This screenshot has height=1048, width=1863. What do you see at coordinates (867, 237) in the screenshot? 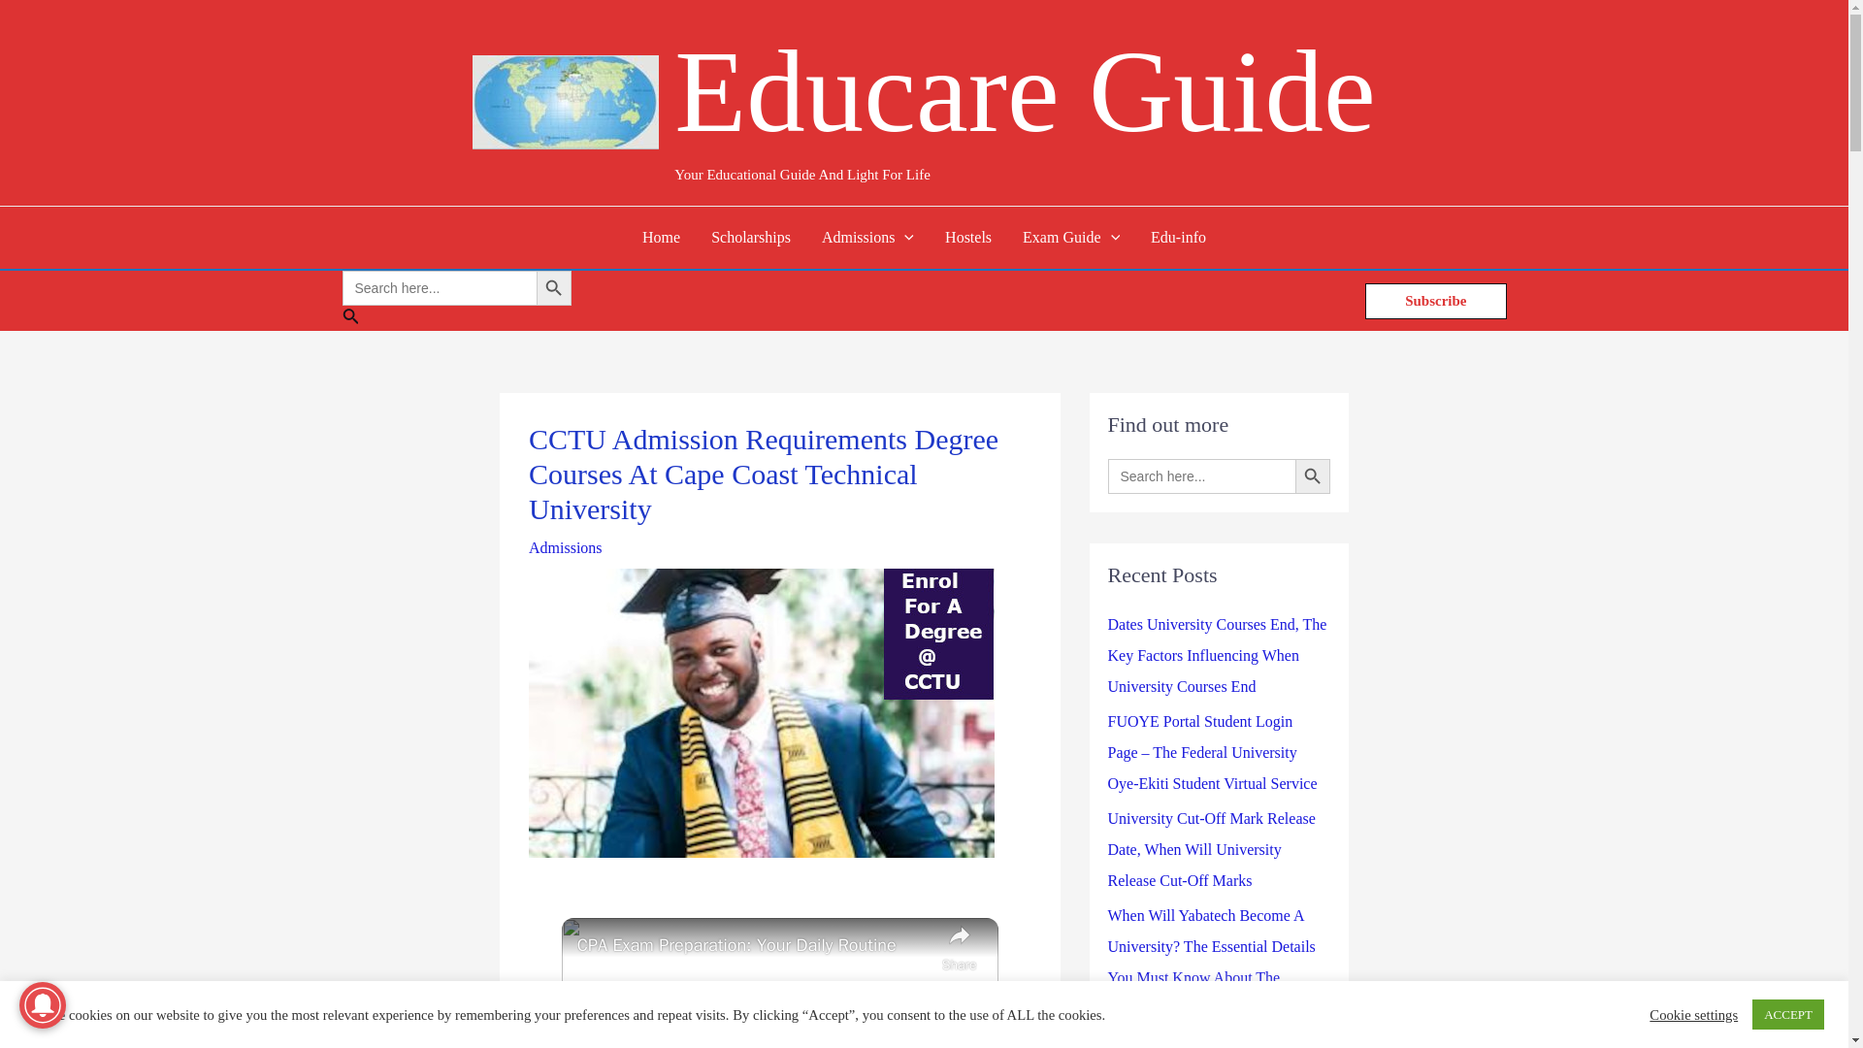
I see `Admissions` at bounding box center [867, 237].